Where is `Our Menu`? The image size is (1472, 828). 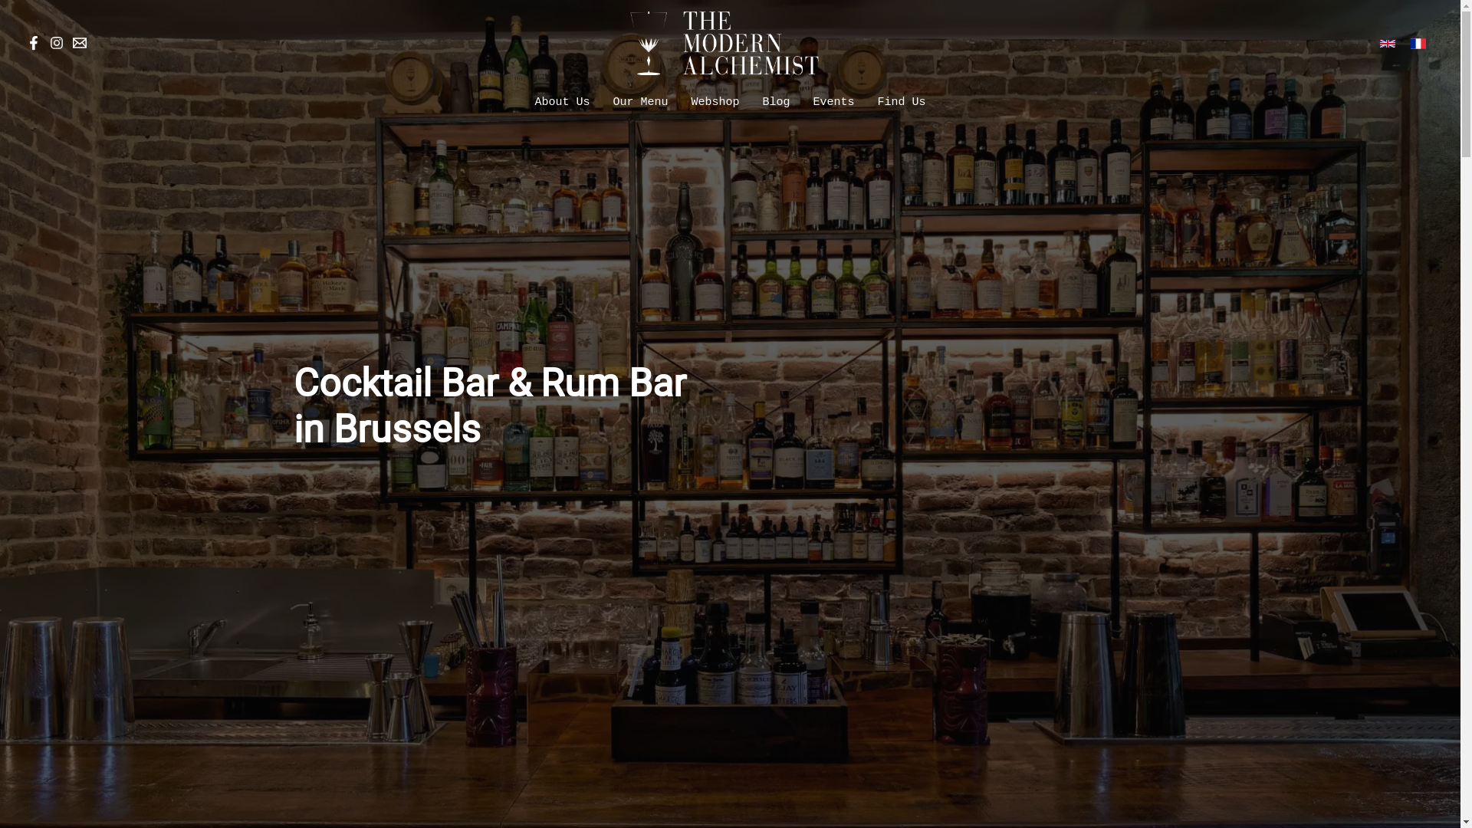
Our Menu is located at coordinates (640, 103).